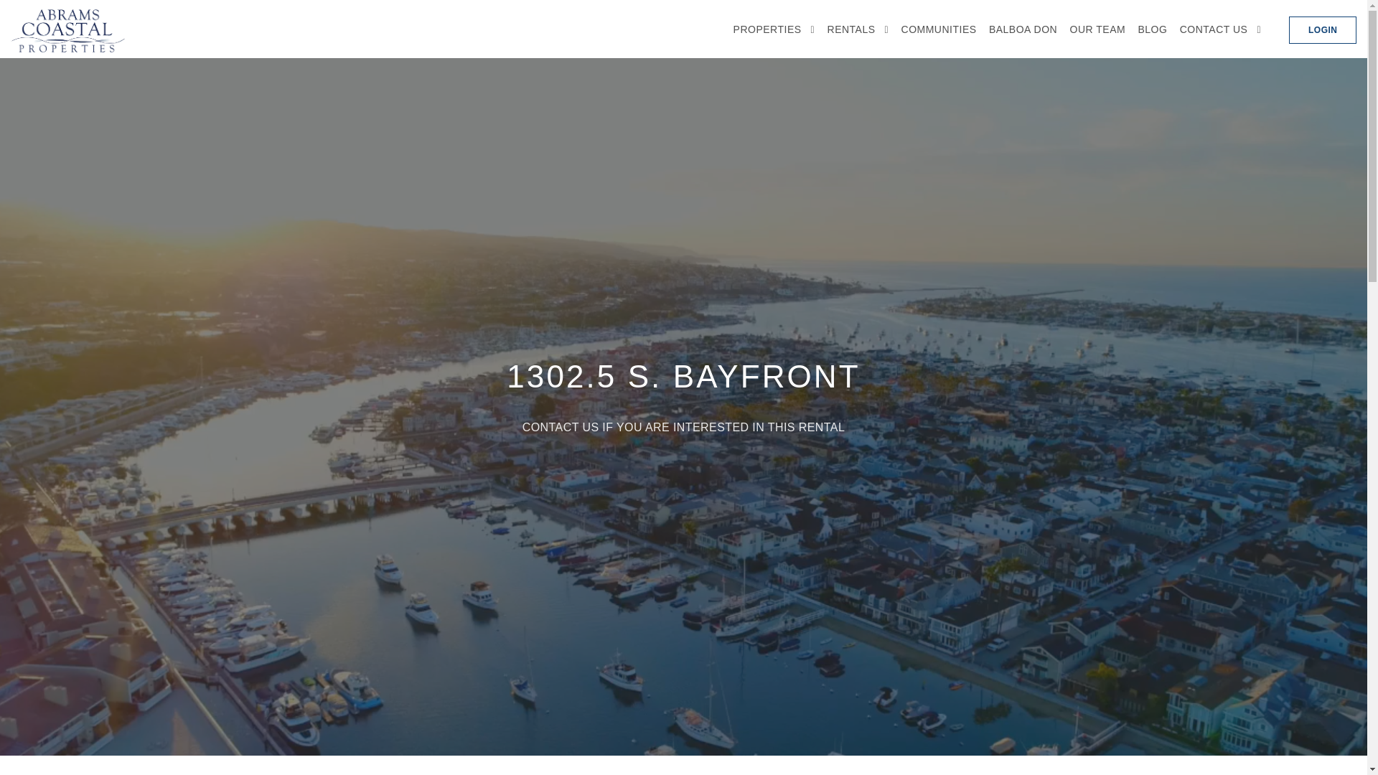 This screenshot has height=775, width=1378. Describe the element at coordinates (939, 29) in the screenshot. I see `COMMUNITIES` at that location.